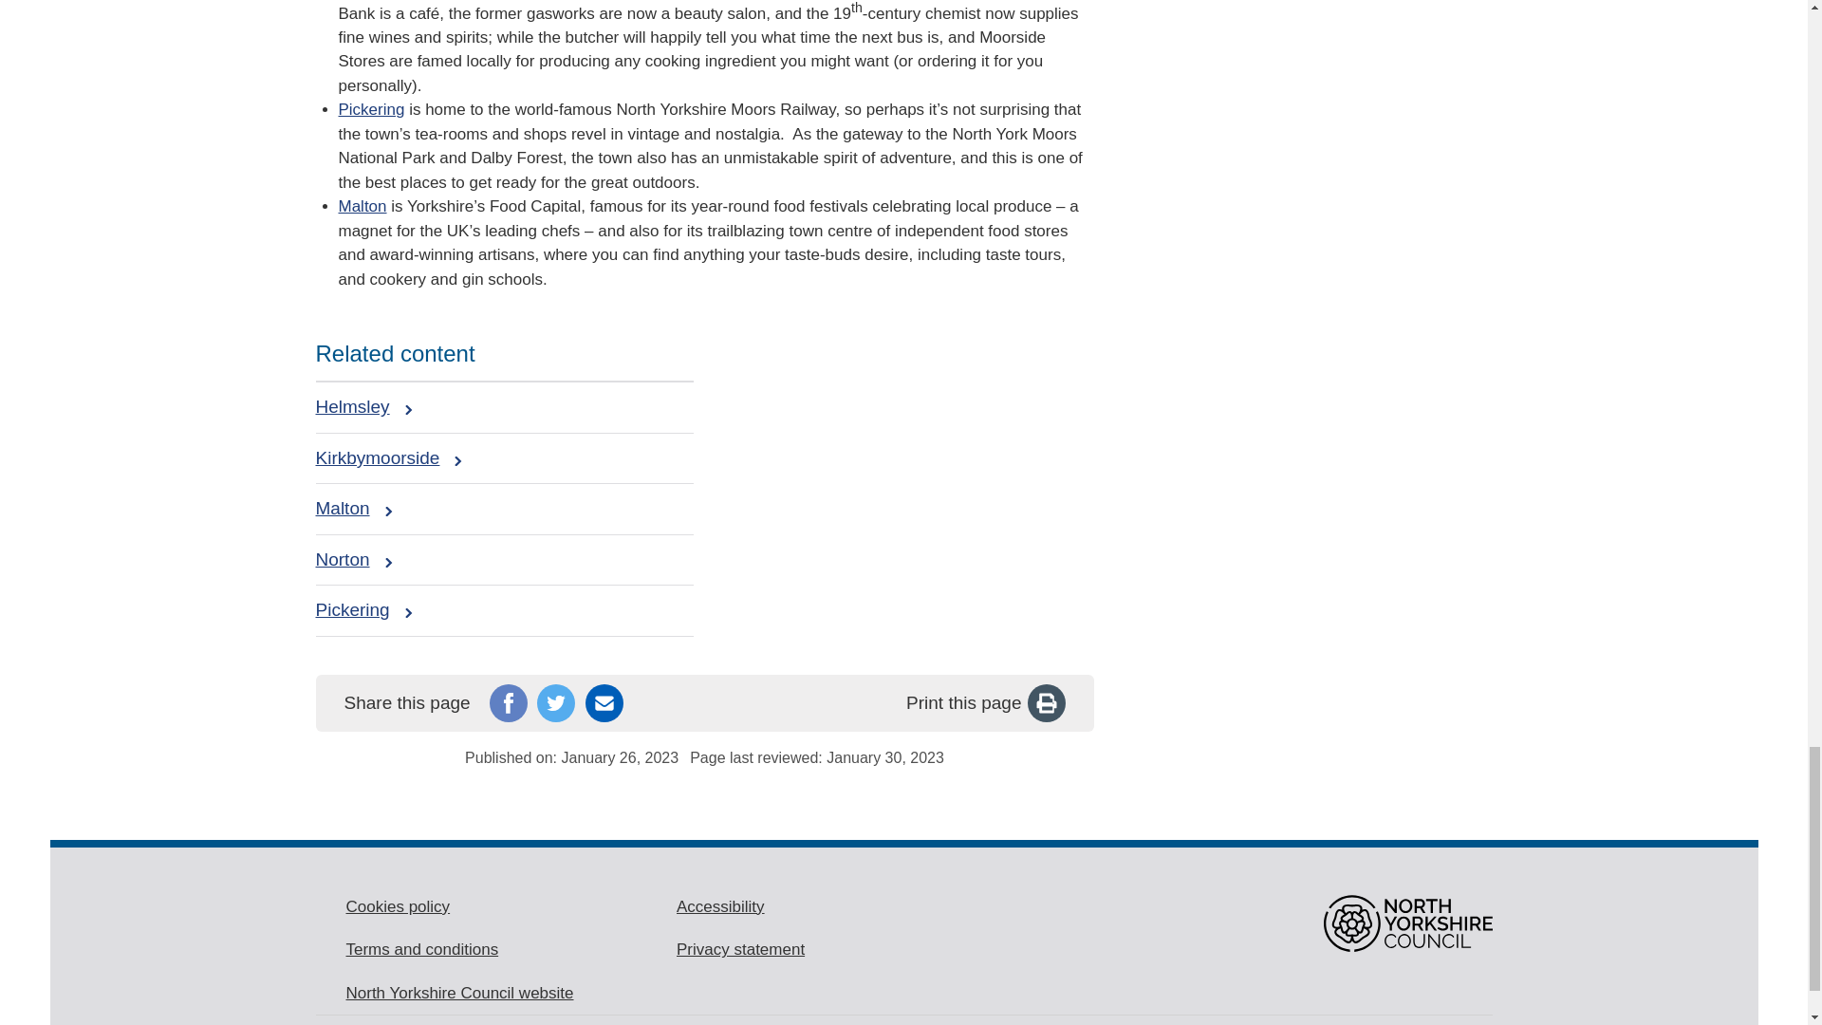 Image resolution: width=1822 pixels, height=1025 pixels. What do you see at coordinates (363, 609) in the screenshot?
I see `Pickering` at bounding box center [363, 609].